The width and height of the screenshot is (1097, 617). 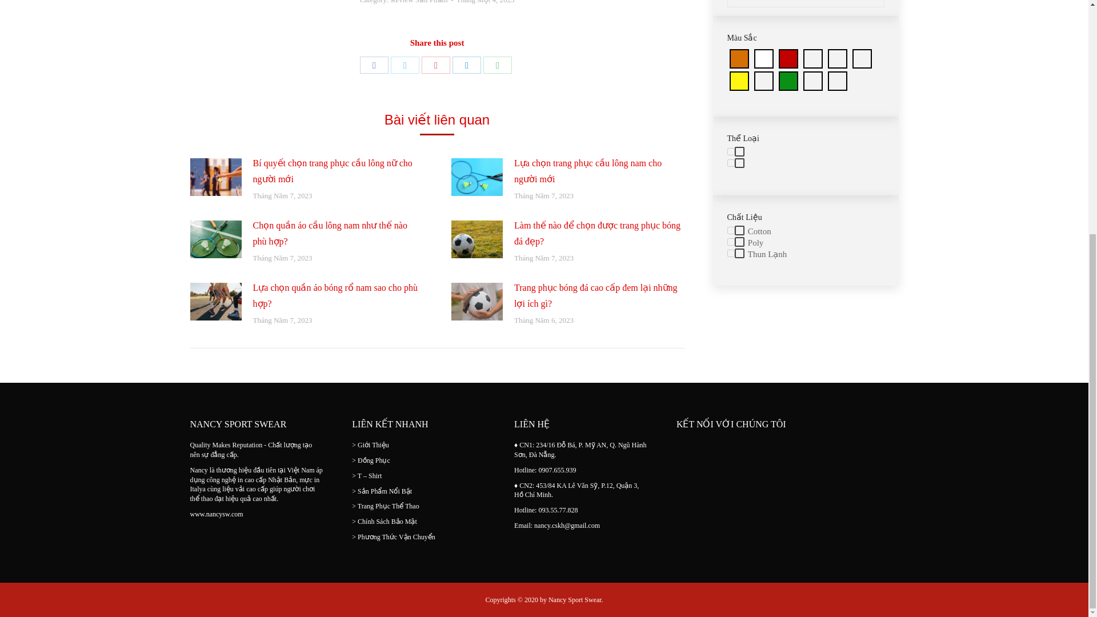 What do you see at coordinates (435, 65) in the screenshot?
I see `Pinterest` at bounding box center [435, 65].